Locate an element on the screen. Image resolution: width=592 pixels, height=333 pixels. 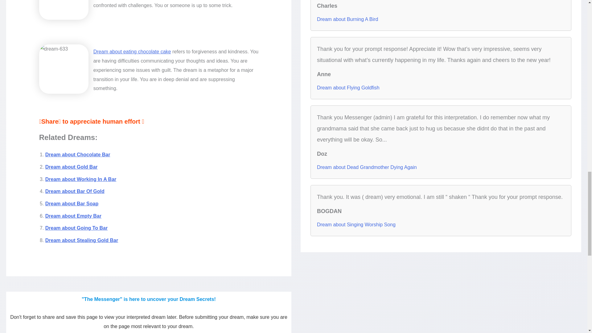
Dream about Flying Goldfish is located at coordinates (348, 88).